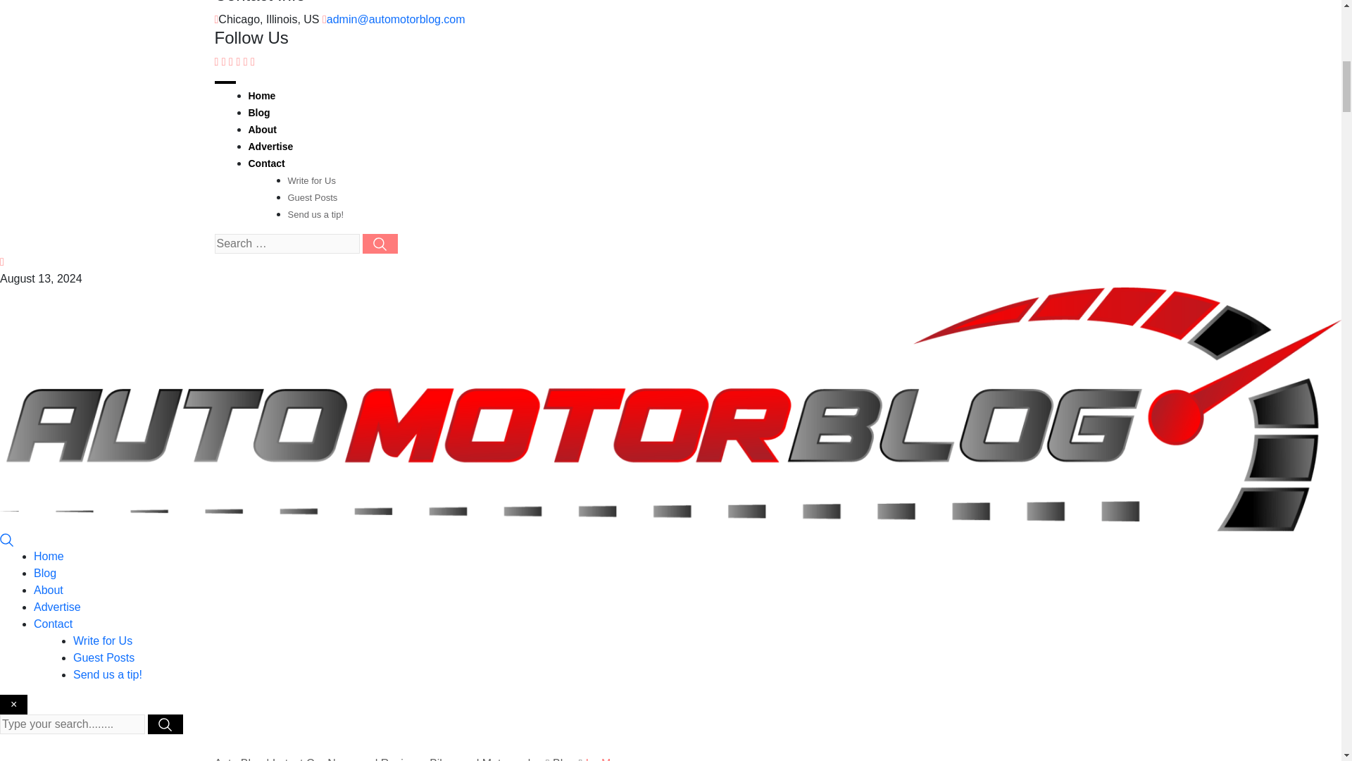  I want to click on Blog, so click(45, 572).